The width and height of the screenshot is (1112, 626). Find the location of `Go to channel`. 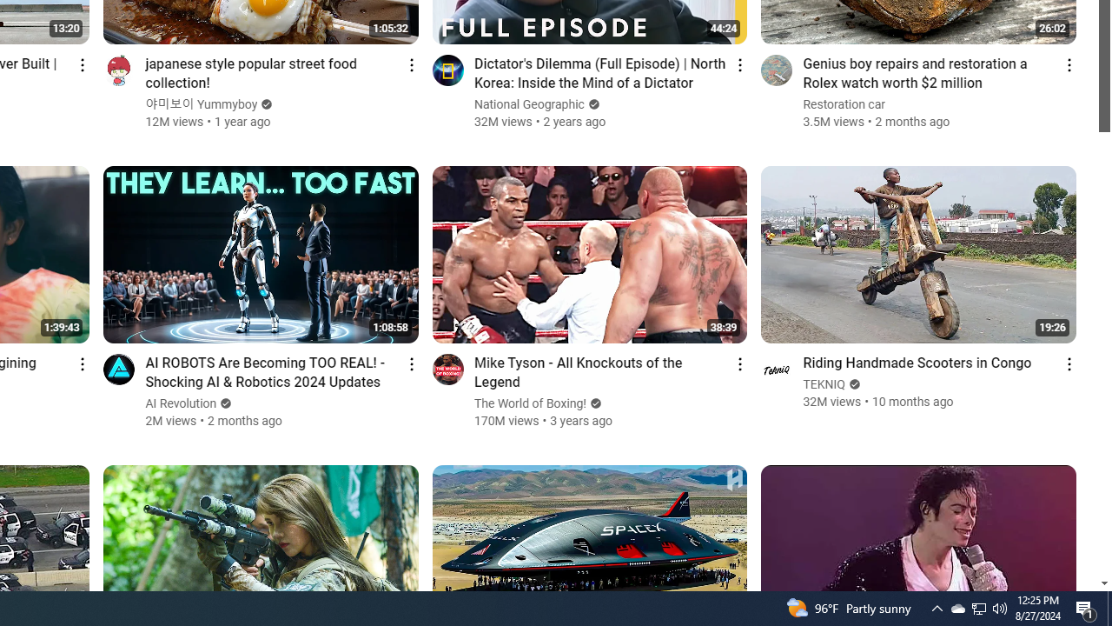

Go to channel is located at coordinates (777, 369).